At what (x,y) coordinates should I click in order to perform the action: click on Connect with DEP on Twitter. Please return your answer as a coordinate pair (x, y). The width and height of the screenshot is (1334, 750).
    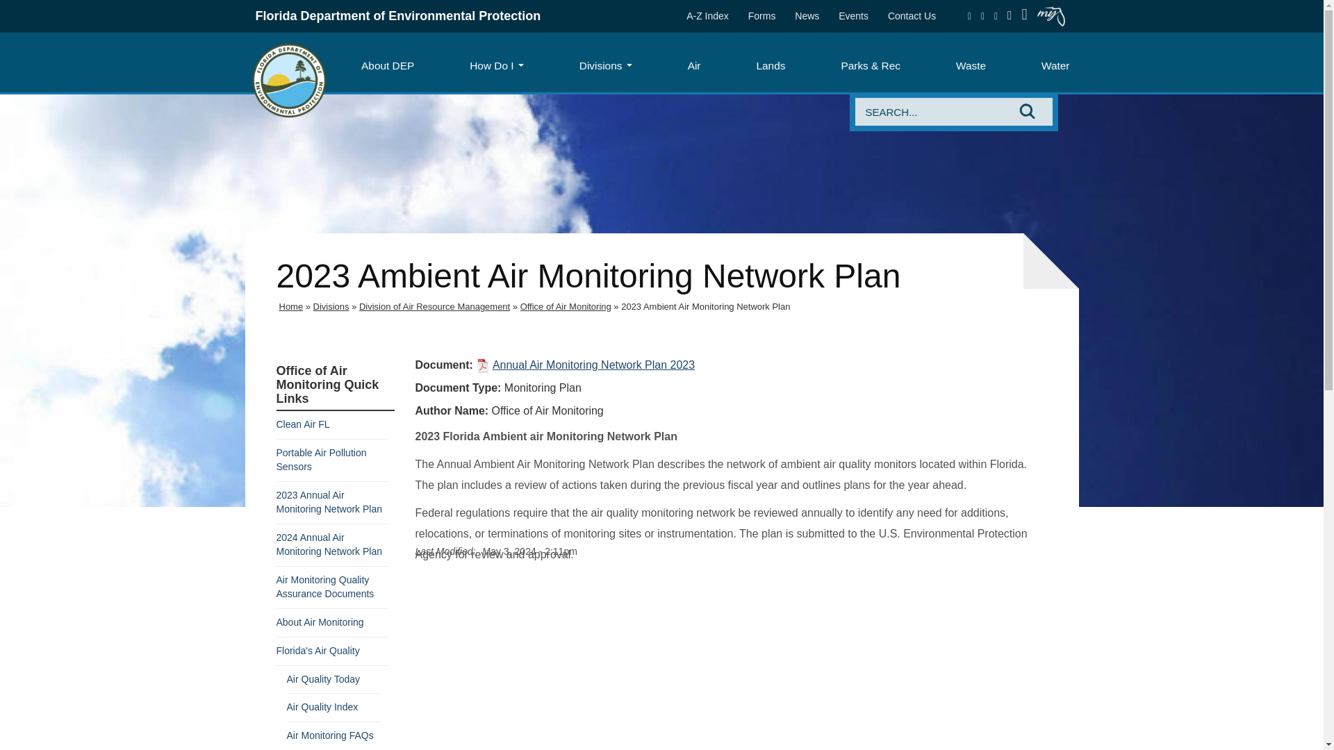
    Looking at the image, I should click on (982, 16).